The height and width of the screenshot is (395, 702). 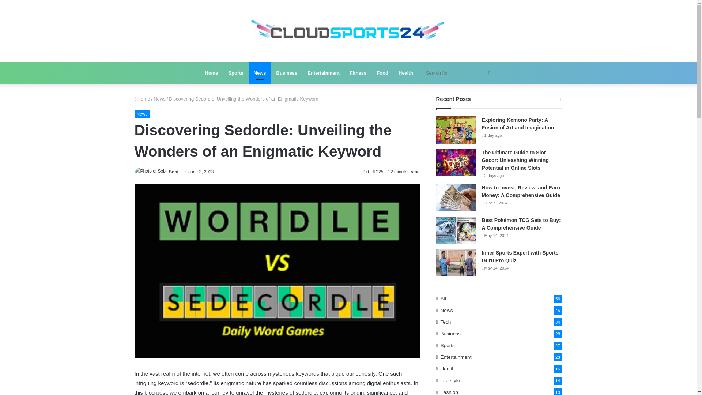 What do you see at coordinates (173, 172) in the screenshot?
I see `Sobi` at bounding box center [173, 172].